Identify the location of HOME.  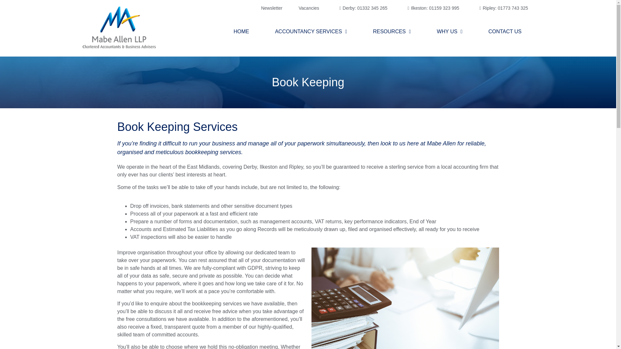
(241, 31).